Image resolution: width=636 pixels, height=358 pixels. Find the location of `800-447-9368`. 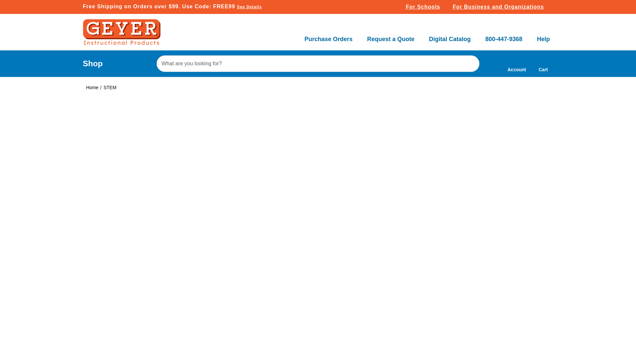

800-447-9368 is located at coordinates (503, 35).